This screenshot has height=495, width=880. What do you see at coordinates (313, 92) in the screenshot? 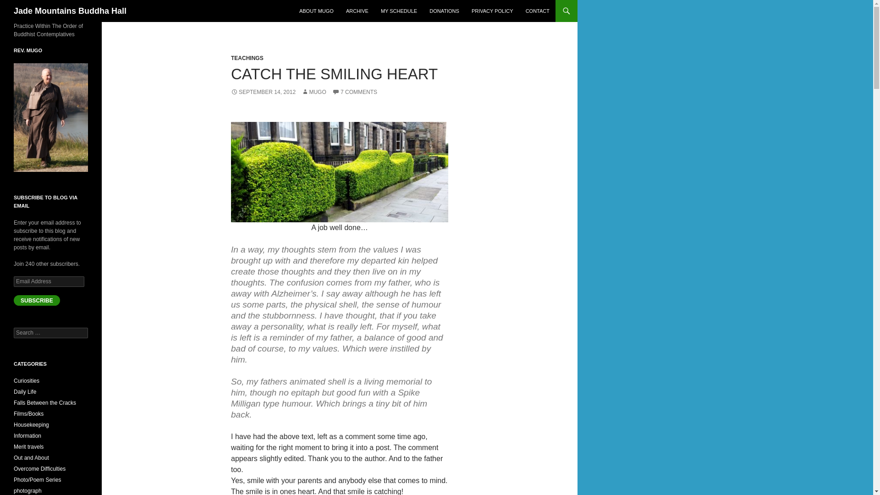
I see `MUGO` at bounding box center [313, 92].